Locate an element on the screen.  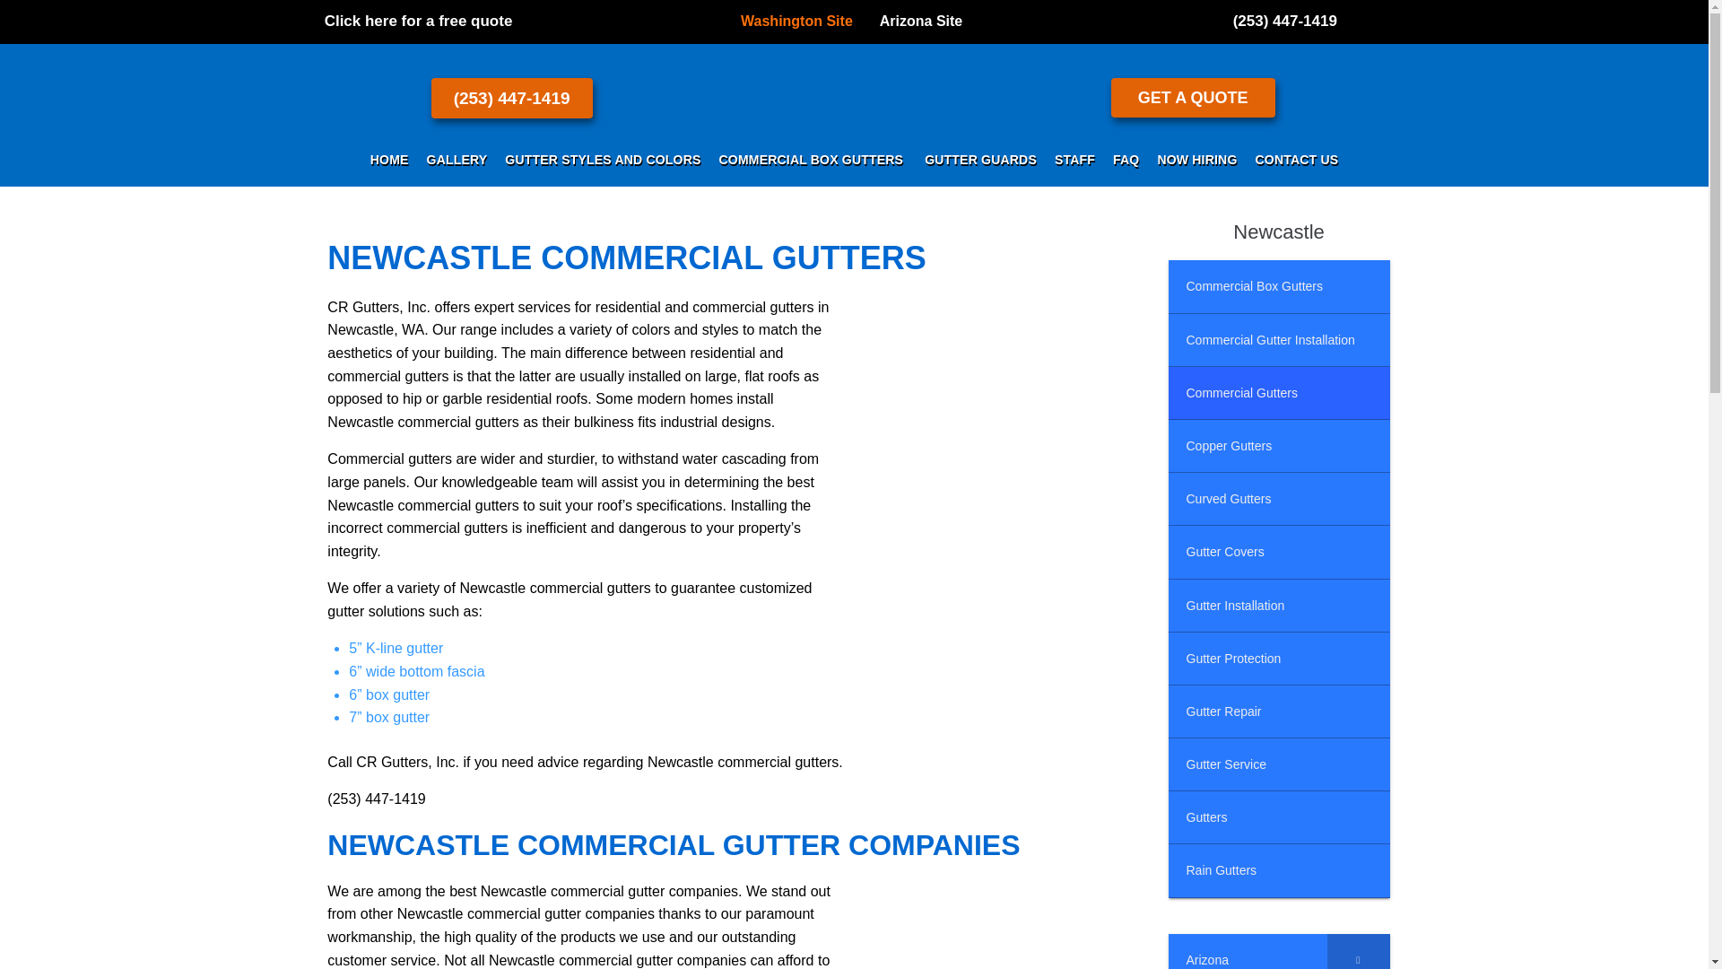
NOW HIRING is located at coordinates (1196, 160).